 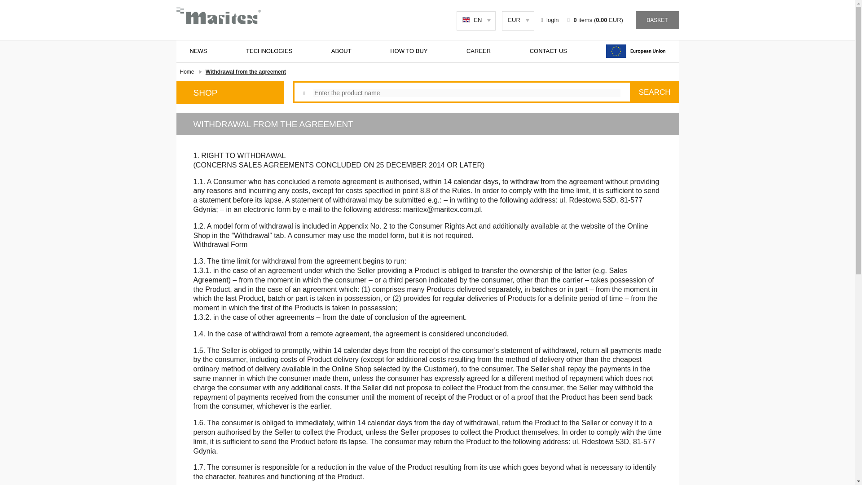 What do you see at coordinates (268, 51) in the screenshot?
I see `TECHNOLOGIES` at bounding box center [268, 51].